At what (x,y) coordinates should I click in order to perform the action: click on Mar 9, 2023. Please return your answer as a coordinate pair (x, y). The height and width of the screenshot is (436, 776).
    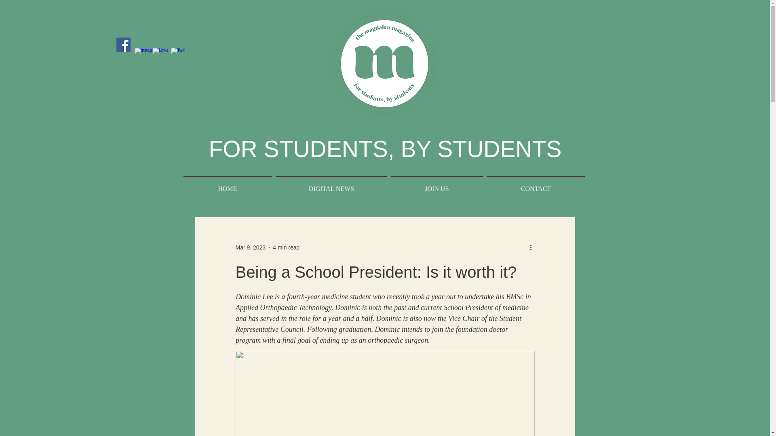
    Looking at the image, I should click on (250, 247).